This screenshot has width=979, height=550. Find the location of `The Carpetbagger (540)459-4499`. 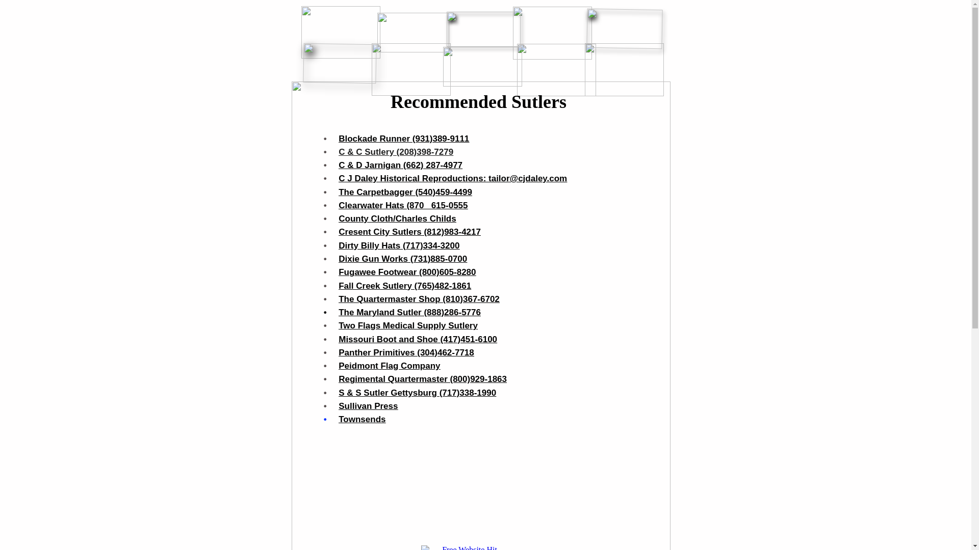

The Carpetbagger (540)459-4499 is located at coordinates (405, 193).